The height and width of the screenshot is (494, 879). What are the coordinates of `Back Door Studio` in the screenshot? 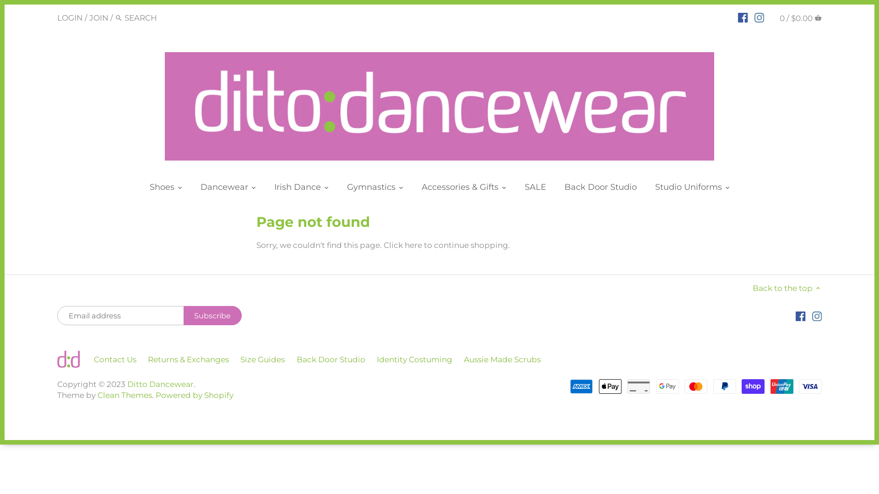 It's located at (331, 360).